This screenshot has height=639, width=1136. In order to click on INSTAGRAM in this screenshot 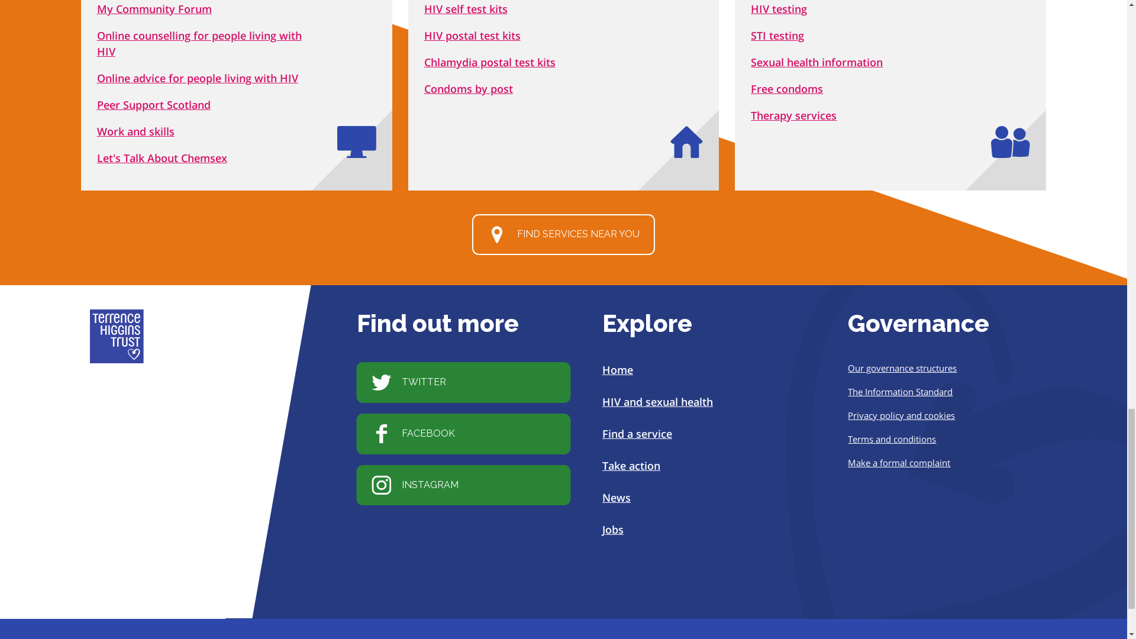, I will do `click(463, 485)`.